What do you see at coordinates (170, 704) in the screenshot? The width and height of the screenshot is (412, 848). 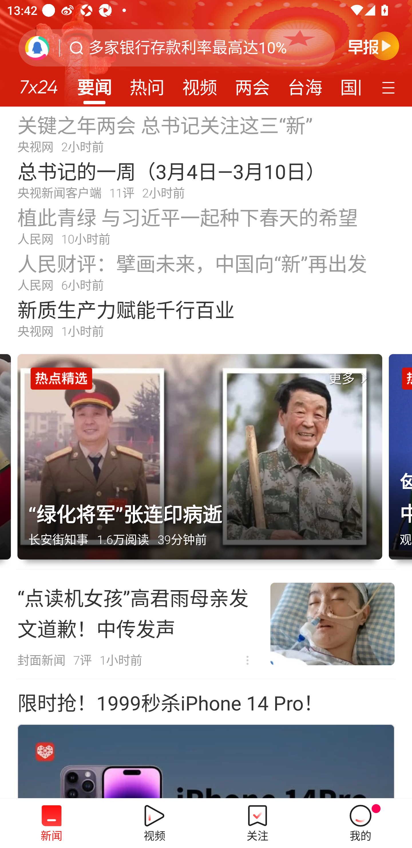 I see `限时抢！1999秒杀iPhone 14 Pro！` at bounding box center [170, 704].